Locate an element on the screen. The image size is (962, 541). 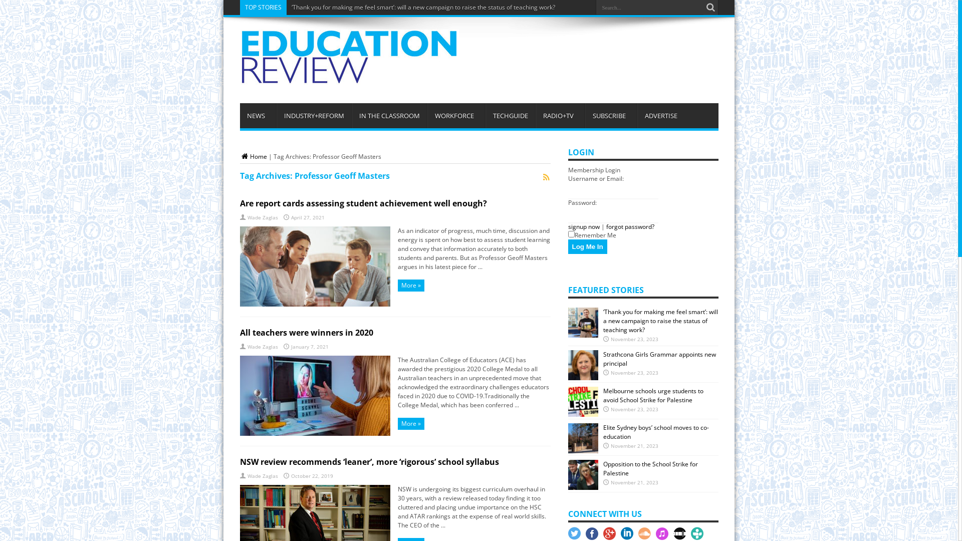
forgot password? is located at coordinates (630, 226).